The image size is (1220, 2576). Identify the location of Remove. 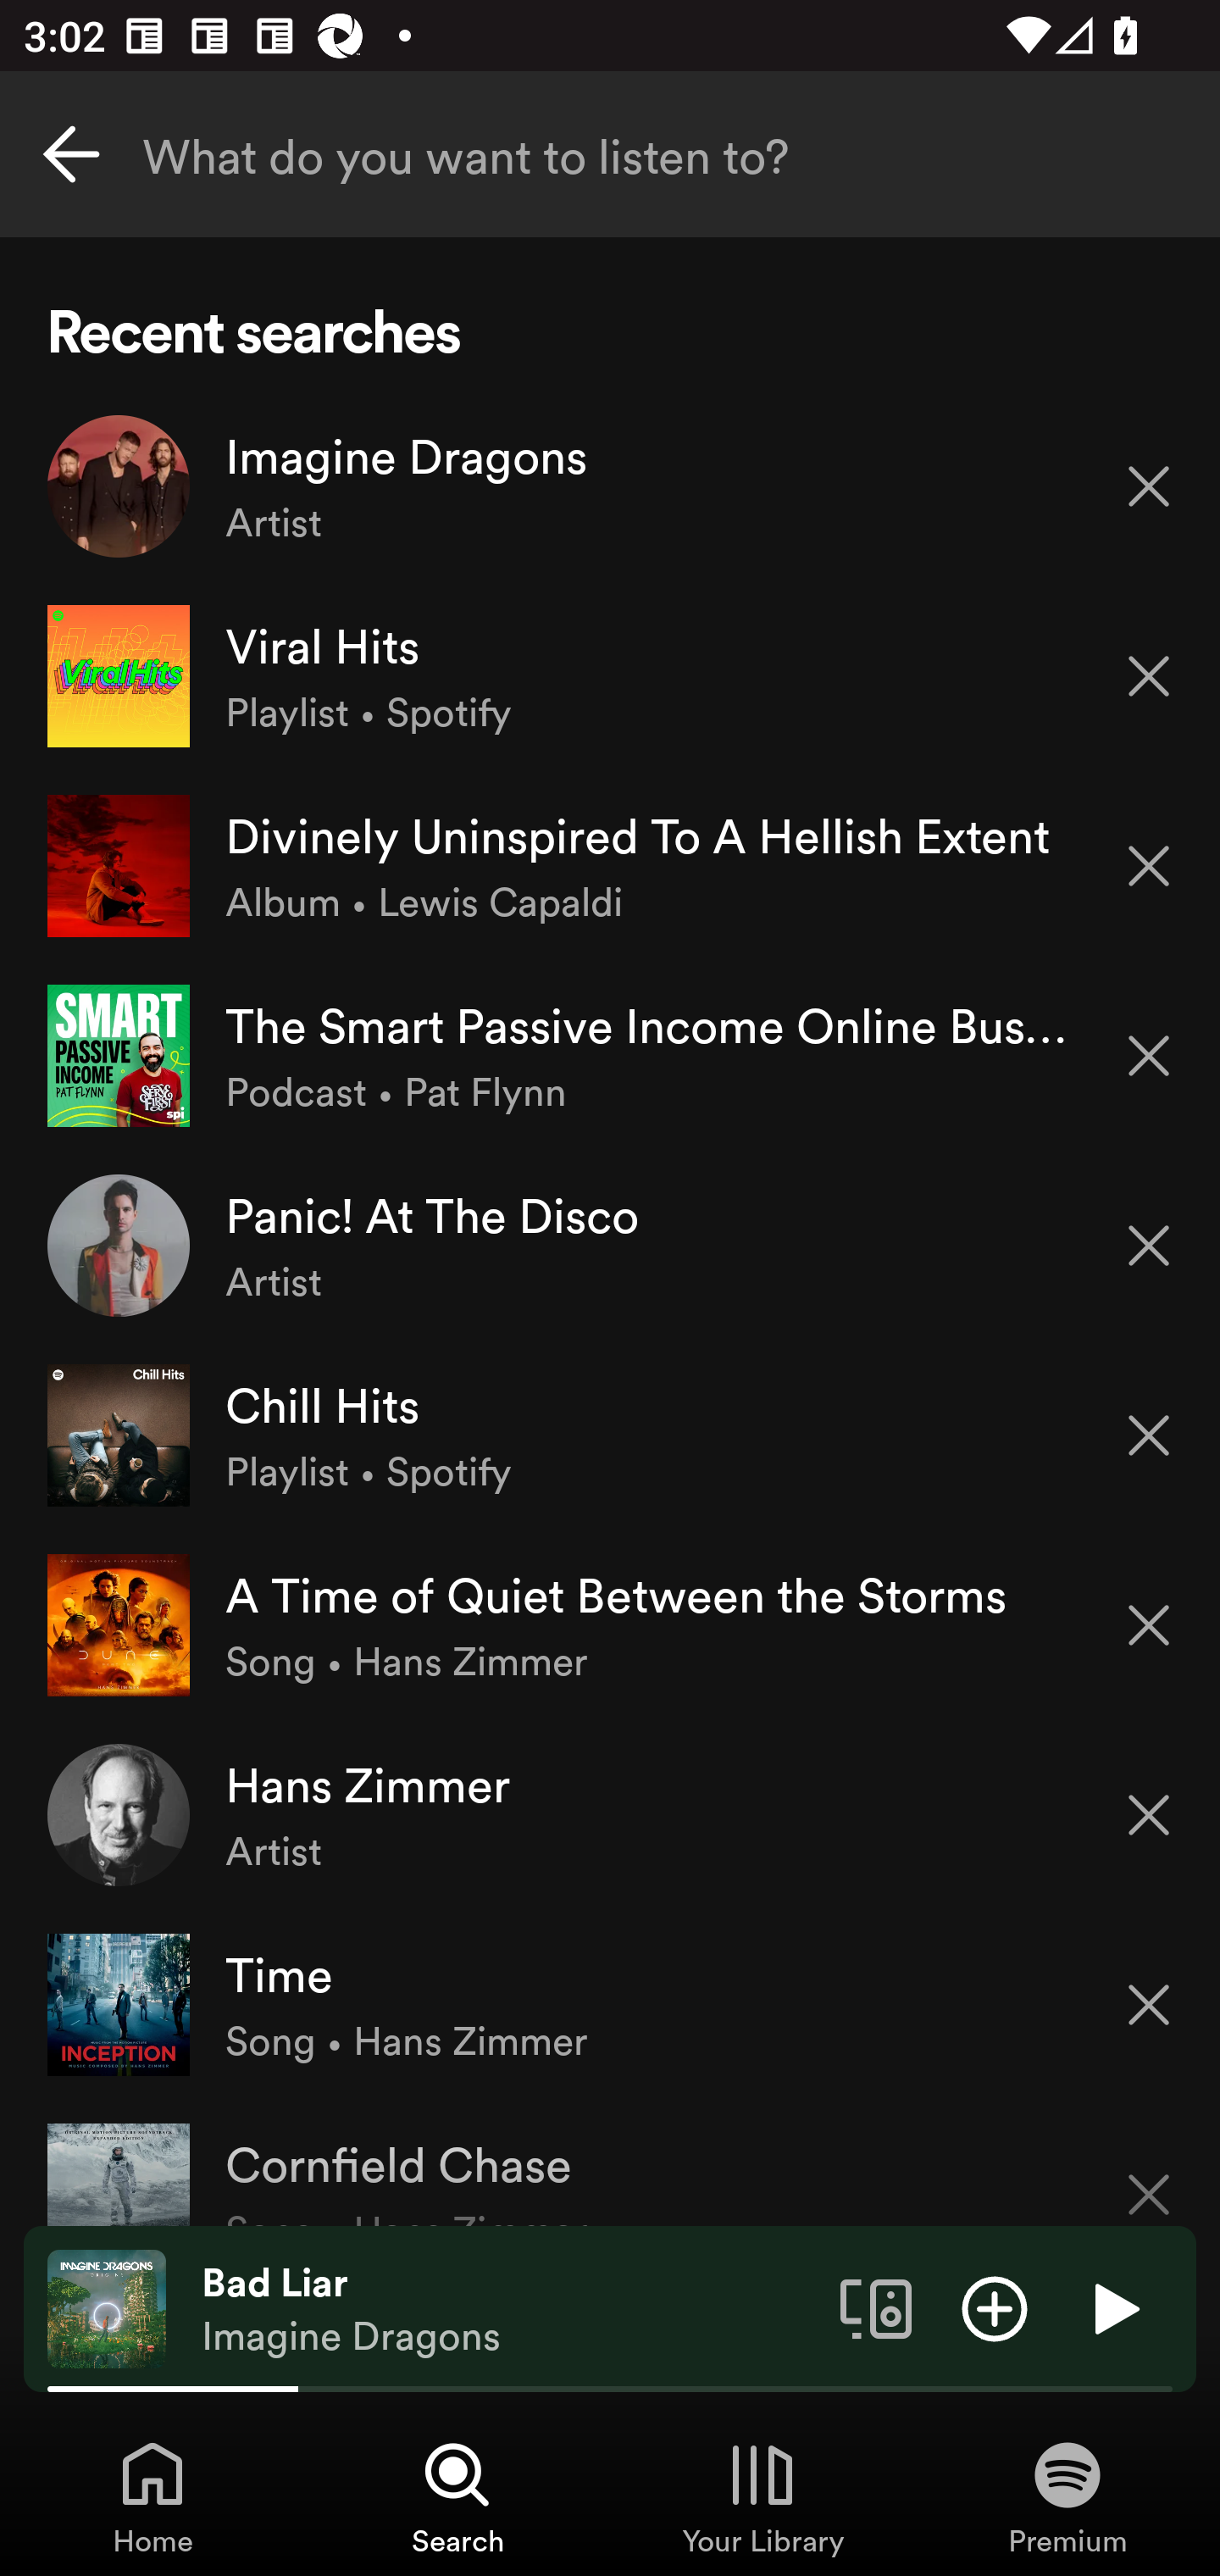
(1149, 1625).